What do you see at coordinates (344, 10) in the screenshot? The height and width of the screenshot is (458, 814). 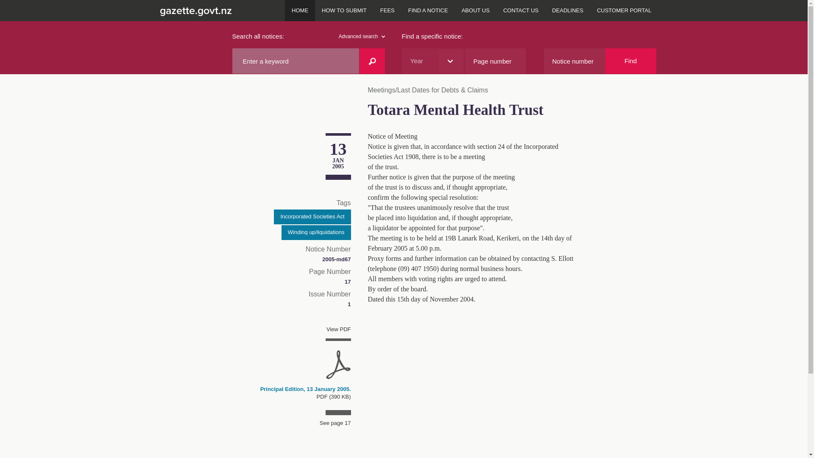 I see `HOW TO SUBMIT` at bounding box center [344, 10].